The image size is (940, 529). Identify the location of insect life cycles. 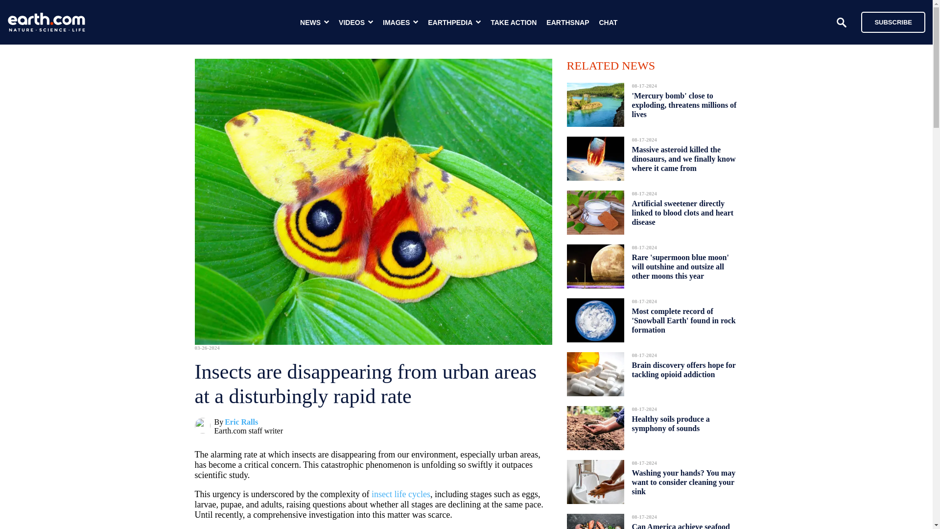
(400, 494).